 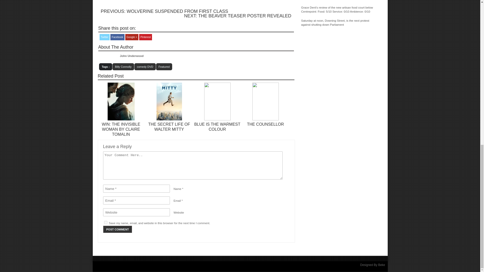 What do you see at coordinates (121, 129) in the screenshot?
I see `WIN: THE INVISIBLE WOMAN BY CLAIRE TOMALIN` at bounding box center [121, 129].